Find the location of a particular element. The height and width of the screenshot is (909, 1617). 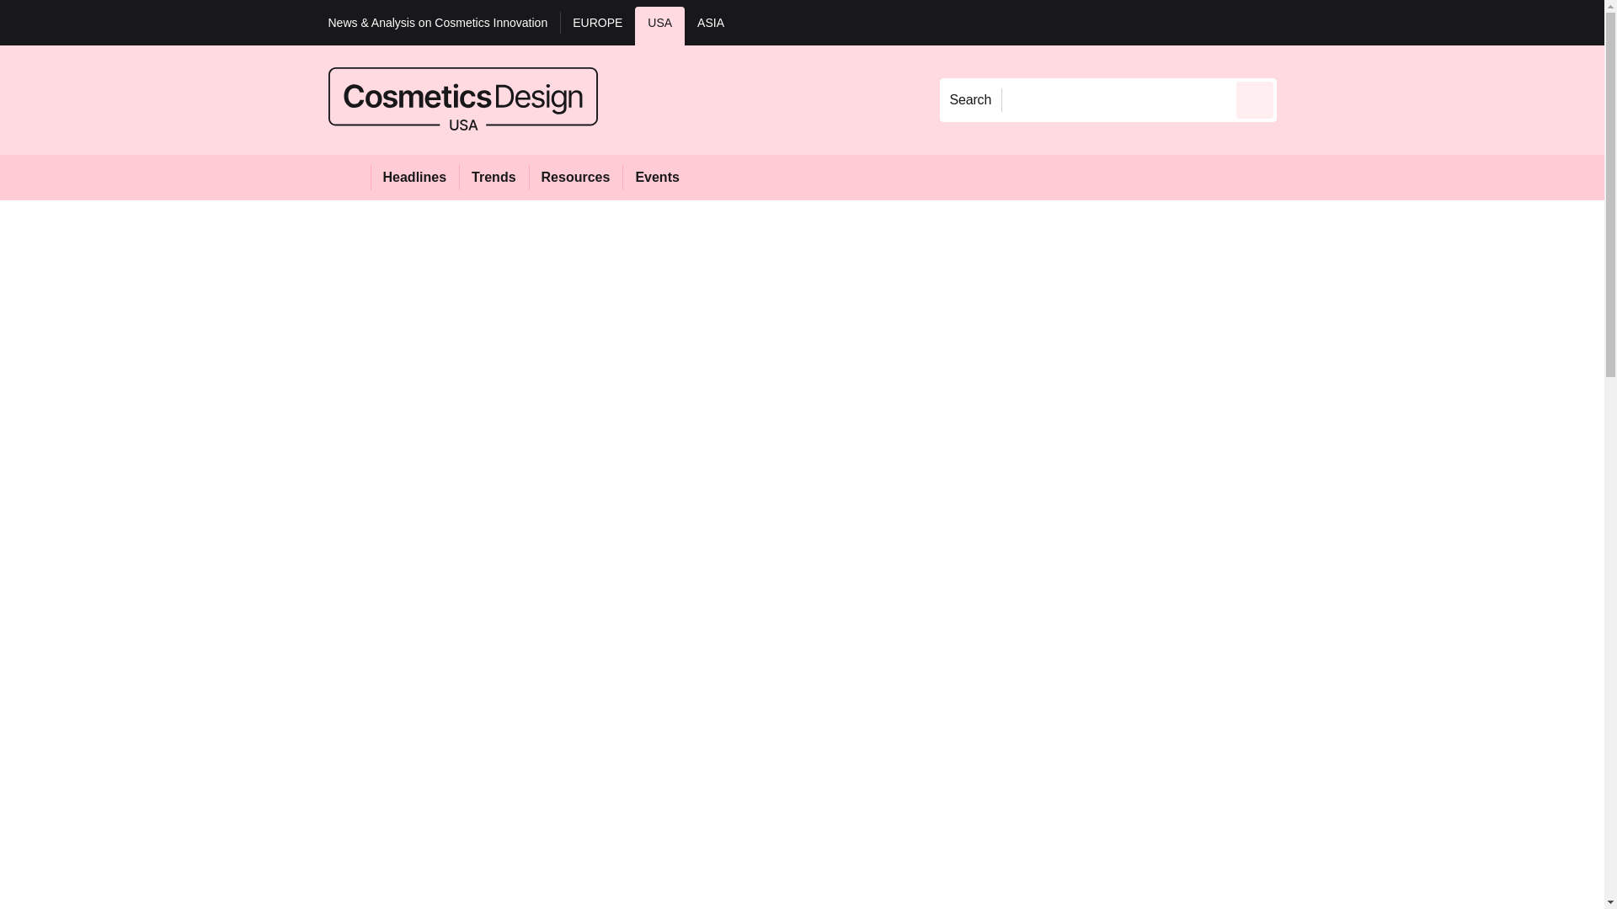

Home is located at coordinates (349, 177).